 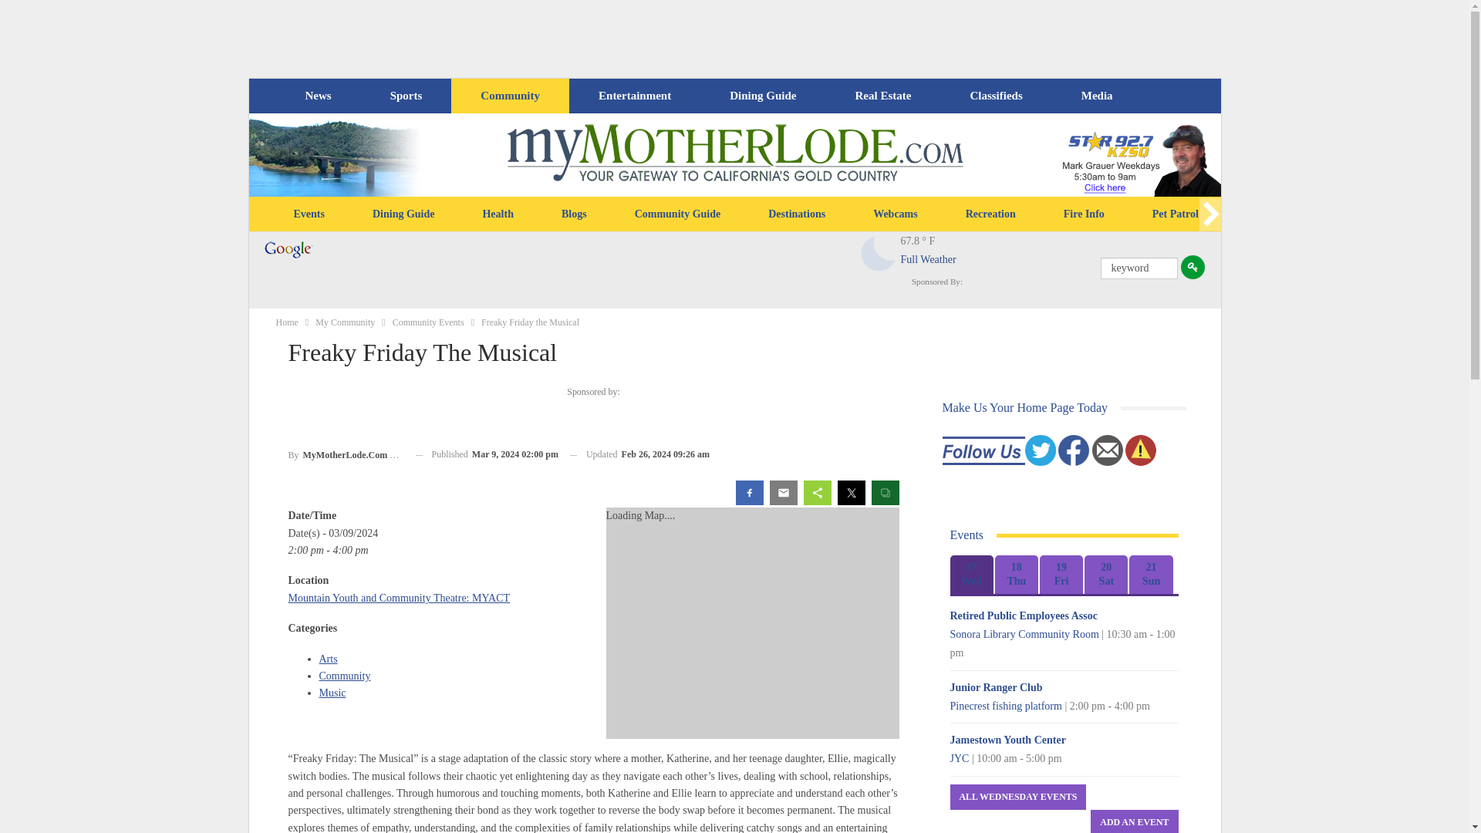 What do you see at coordinates (882, 96) in the screenshot?
I see `Real Estate` at bounding box center [882, 96].